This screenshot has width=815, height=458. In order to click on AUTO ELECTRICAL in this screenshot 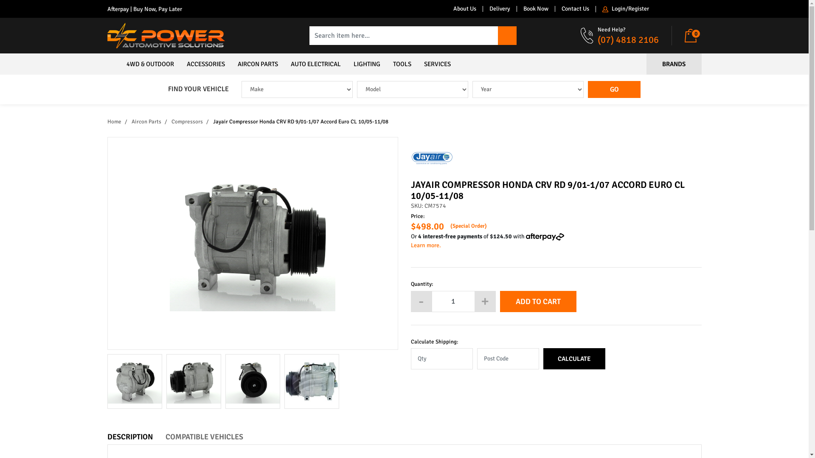, I will do `click(316, 64)`.